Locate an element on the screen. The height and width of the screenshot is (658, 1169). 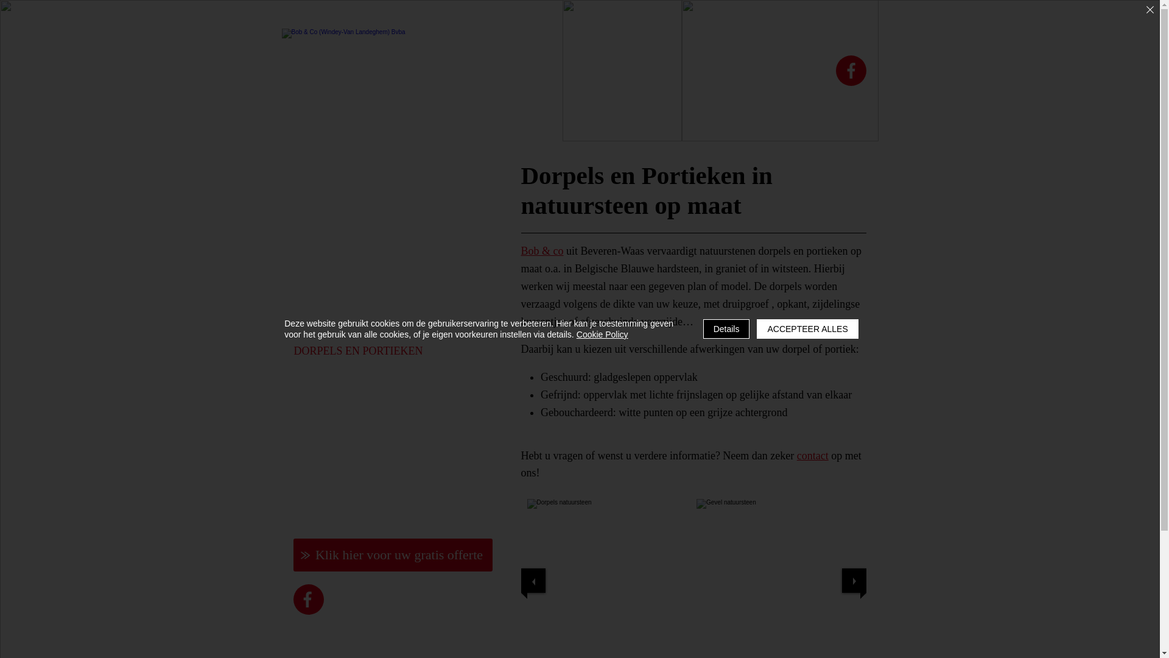
TABLETTEN EN TUSSENDORPELS is located at coordinates (382, 263).